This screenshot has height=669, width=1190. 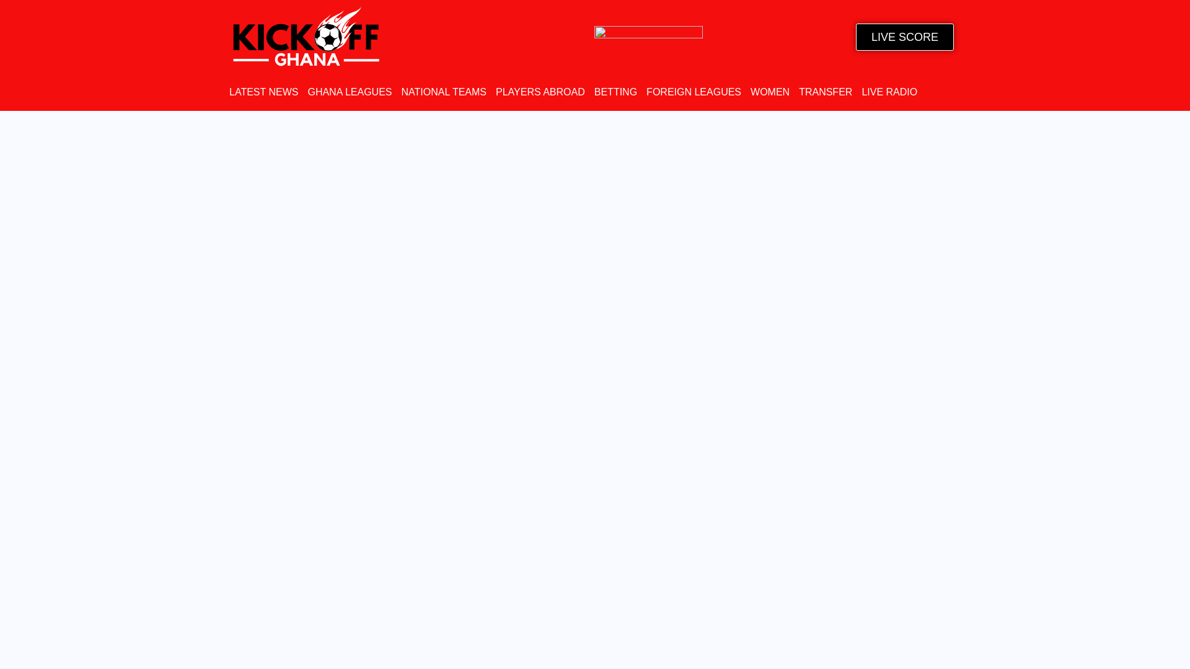 I want to click on LIVE RADIO, so click(x=889, y=92).